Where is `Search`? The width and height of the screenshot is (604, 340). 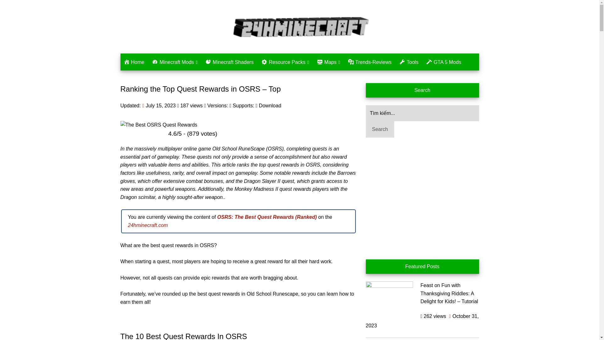
Search is located at coordinates (380, 129).